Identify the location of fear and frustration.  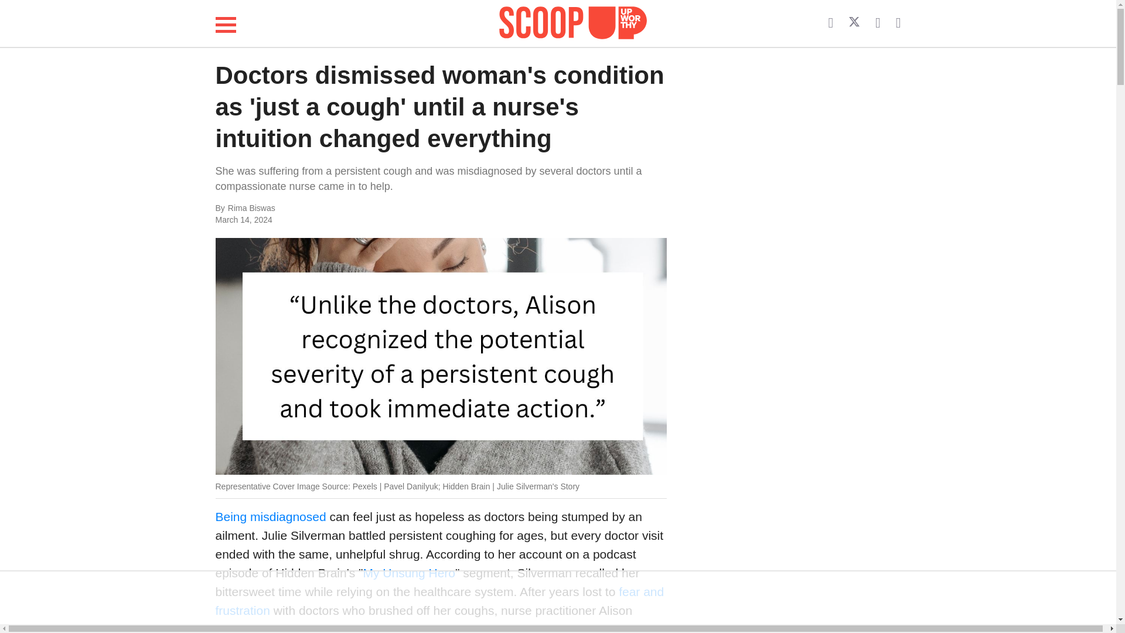
(440, 601).